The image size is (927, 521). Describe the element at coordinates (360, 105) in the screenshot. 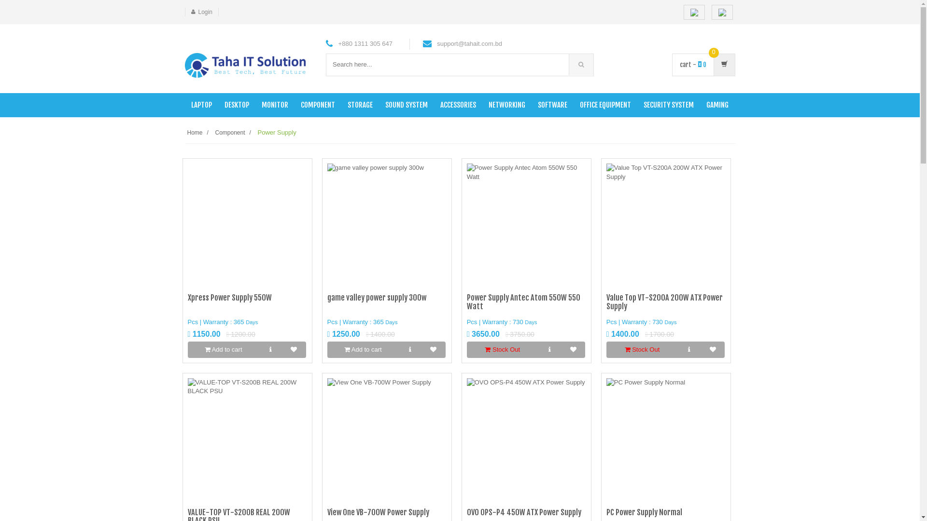

I see `STORAGE` at that location.